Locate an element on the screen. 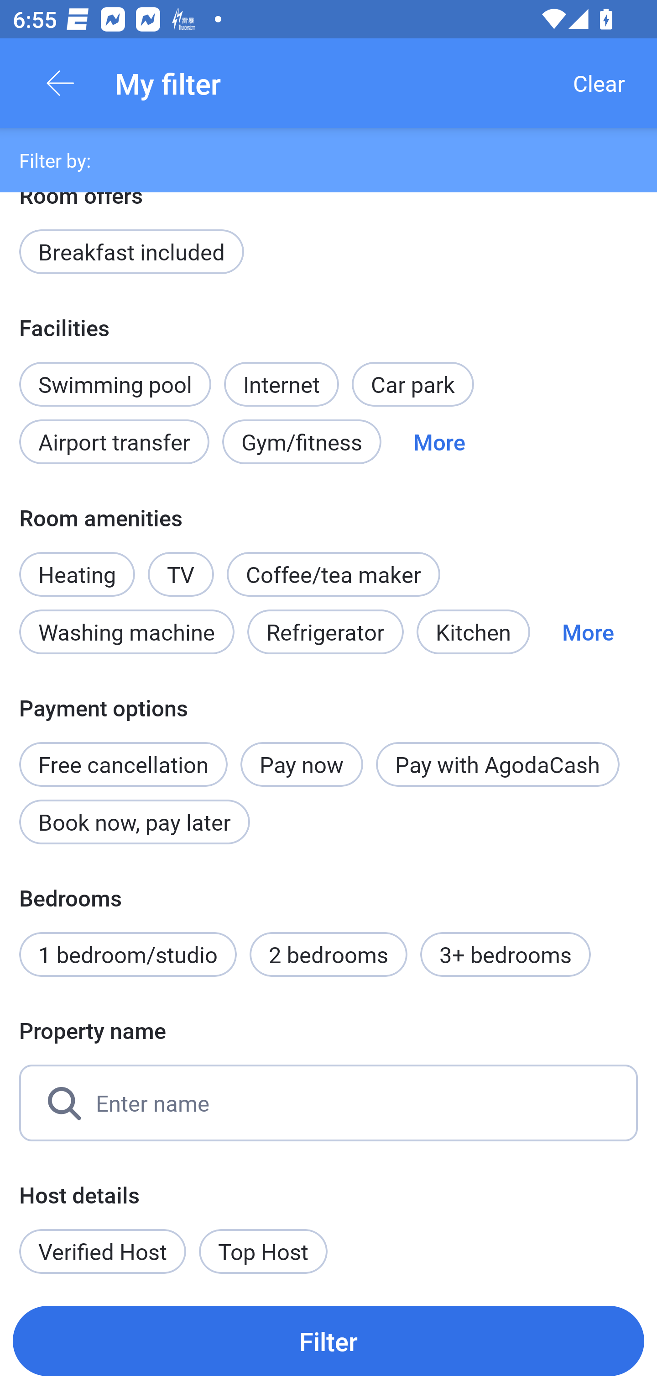 This screenshot has height=1389, width=657. Verified Host is located at coordinates (102, 1251).